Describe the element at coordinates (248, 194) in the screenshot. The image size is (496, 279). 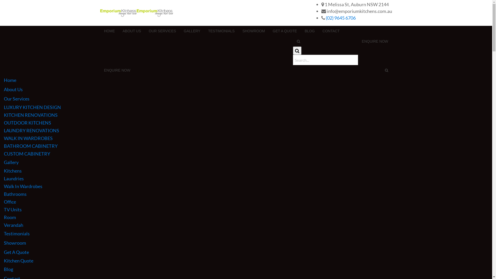
I see `Bathrooms` at that location.